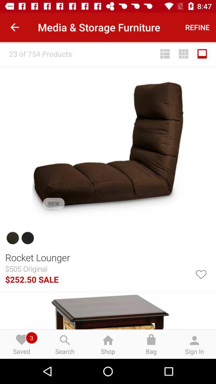 The width and height of the screenshot is (216, 384). I want to click on tap the icon next to rocket lounger, so click(201, 274).